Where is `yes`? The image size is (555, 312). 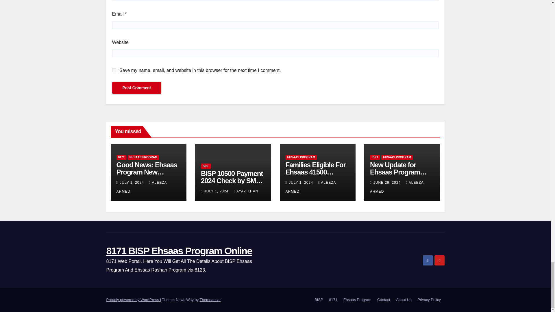 yes is located at coordinates (114, 70).